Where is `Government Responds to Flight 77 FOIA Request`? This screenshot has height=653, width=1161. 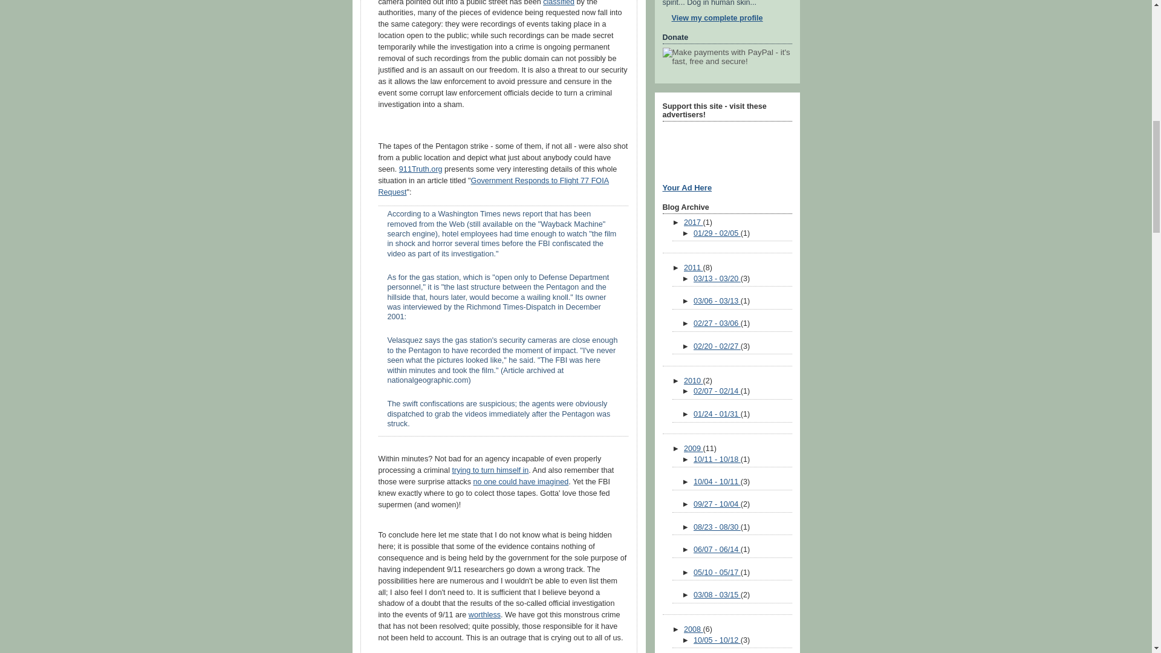 Government Responds to Flight 77 FOIA Request is located at coordinates (493, 186).